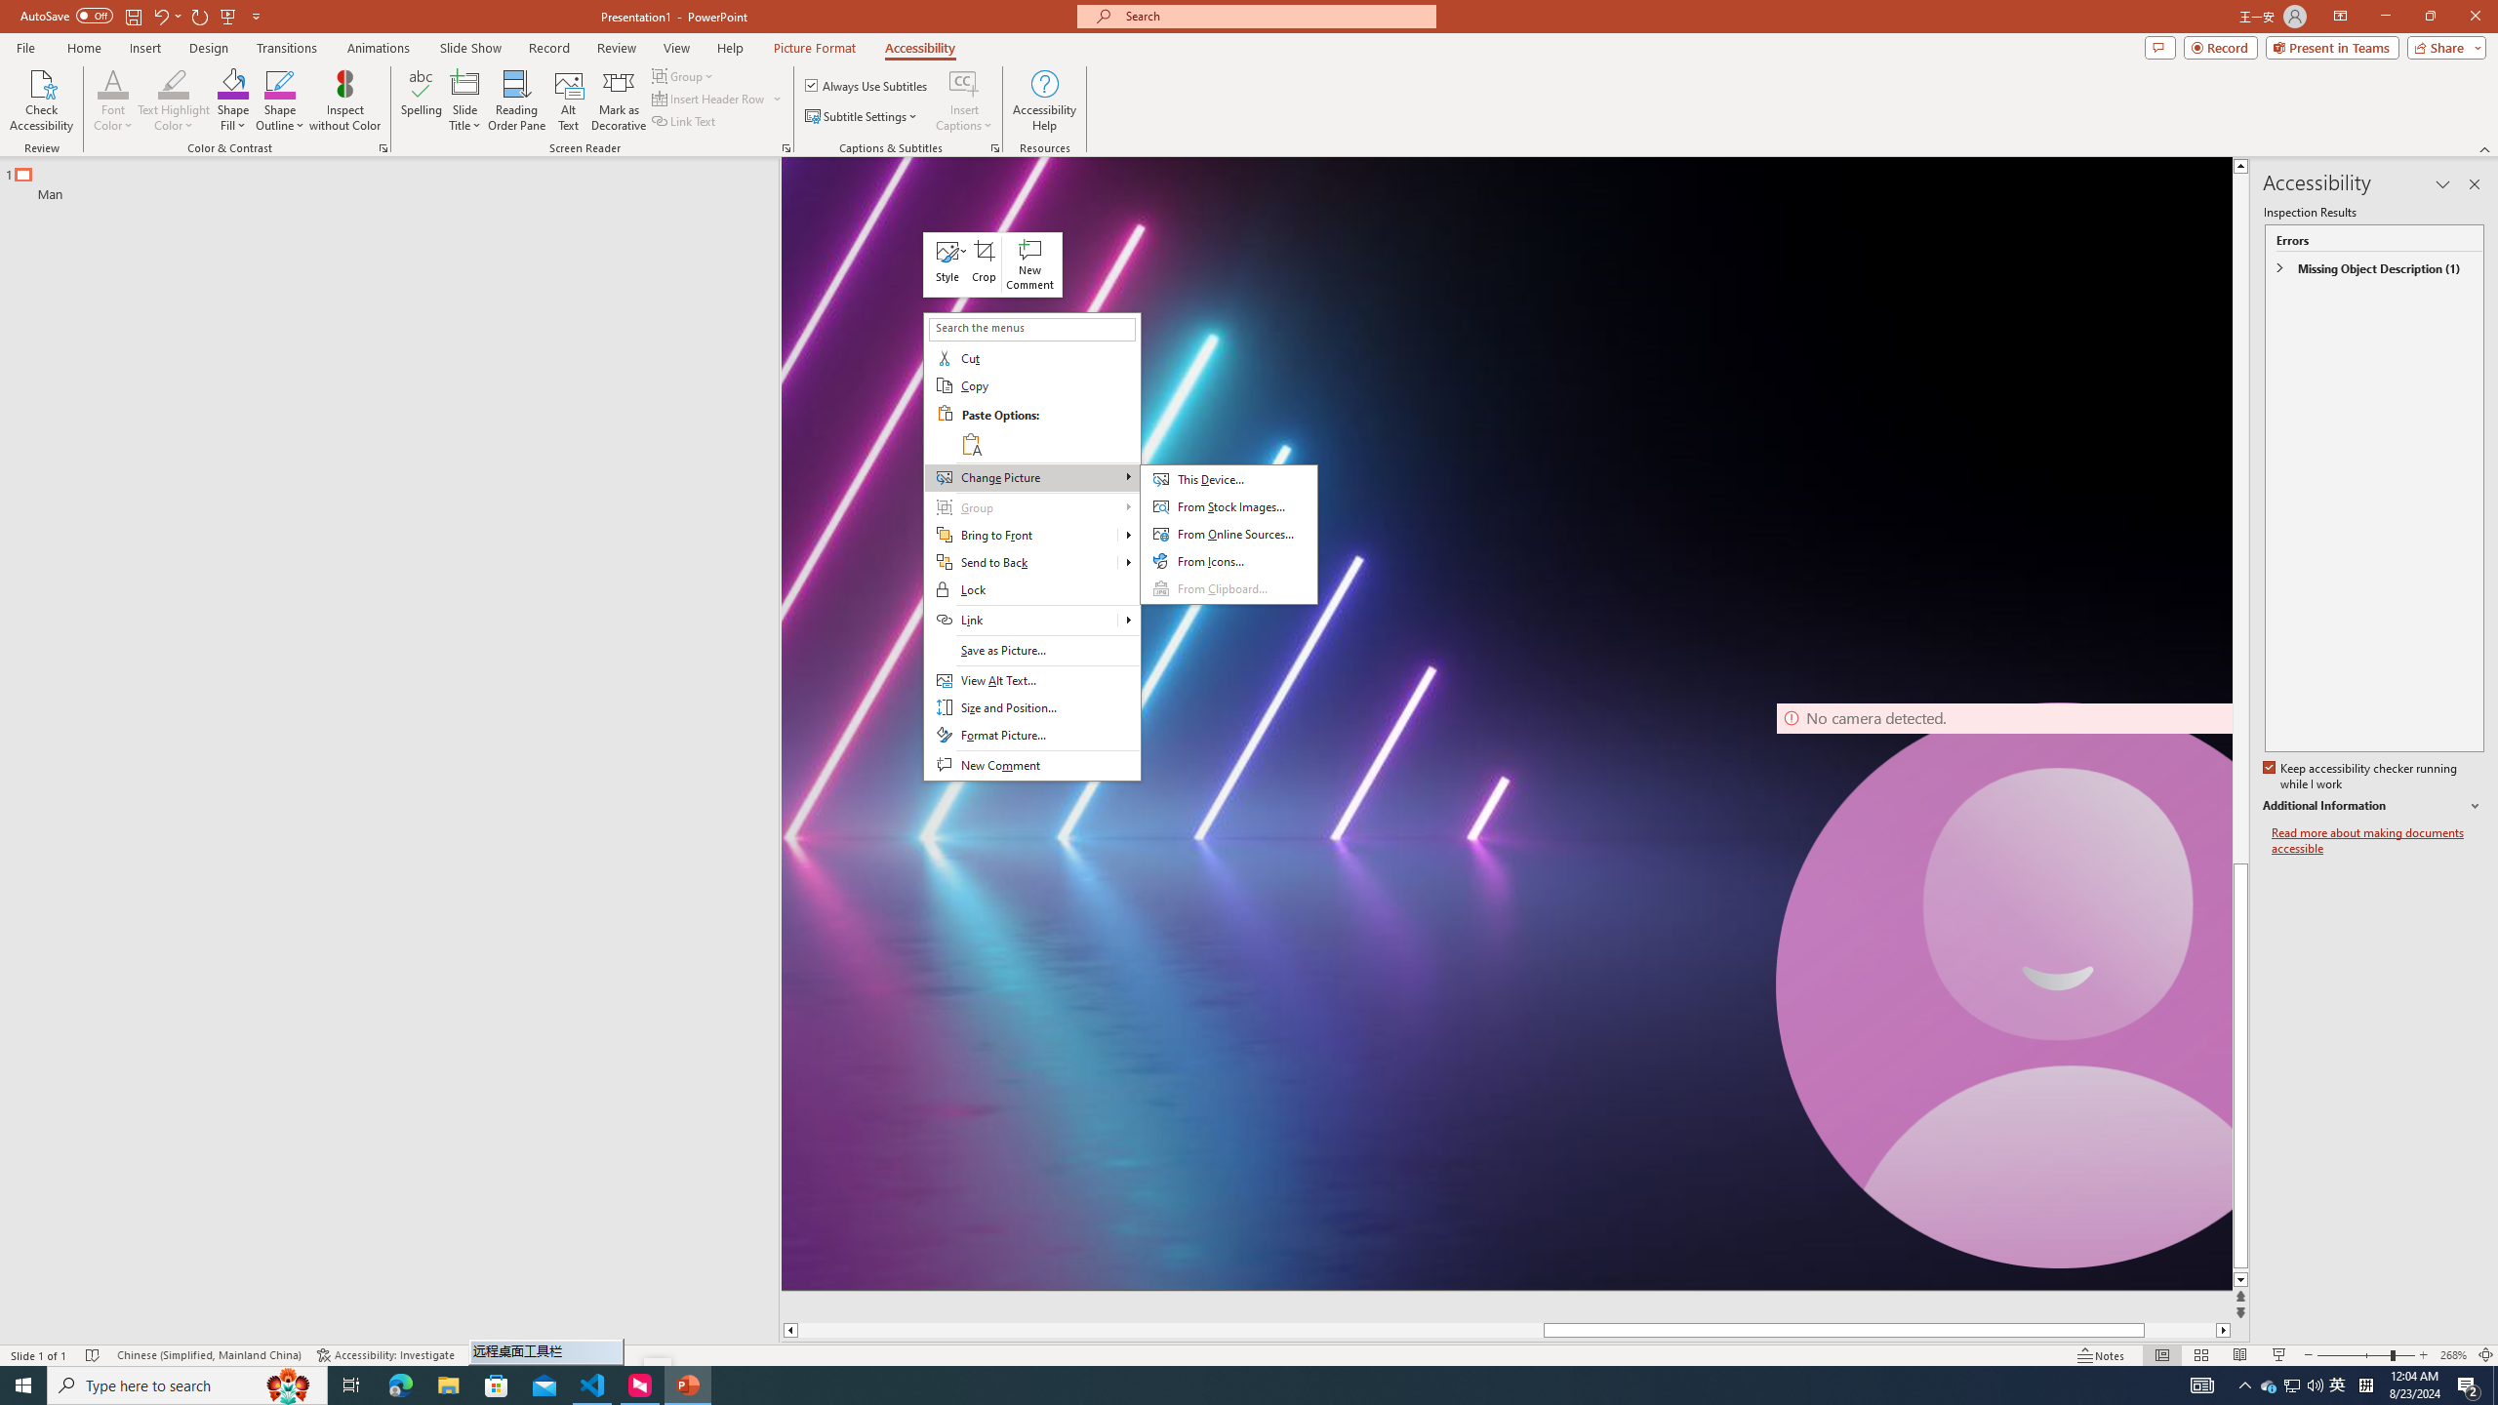 This screenshot has height=1405, width=2498. I want to click on From Icons..., so click(1229, 562).